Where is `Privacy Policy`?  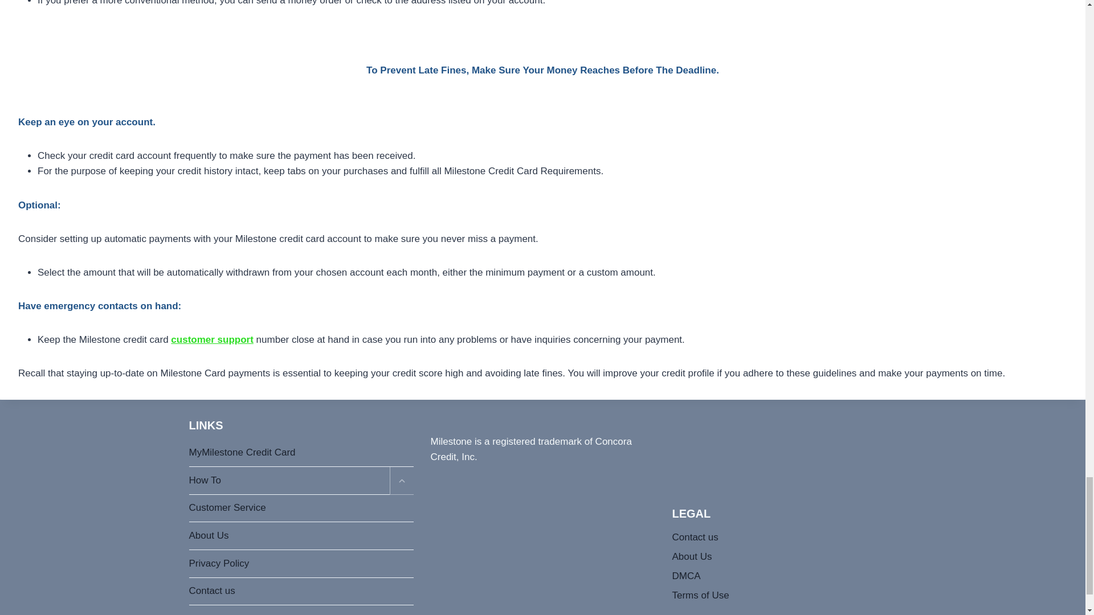
Privacy Policy is located at coordinates (301, 564).